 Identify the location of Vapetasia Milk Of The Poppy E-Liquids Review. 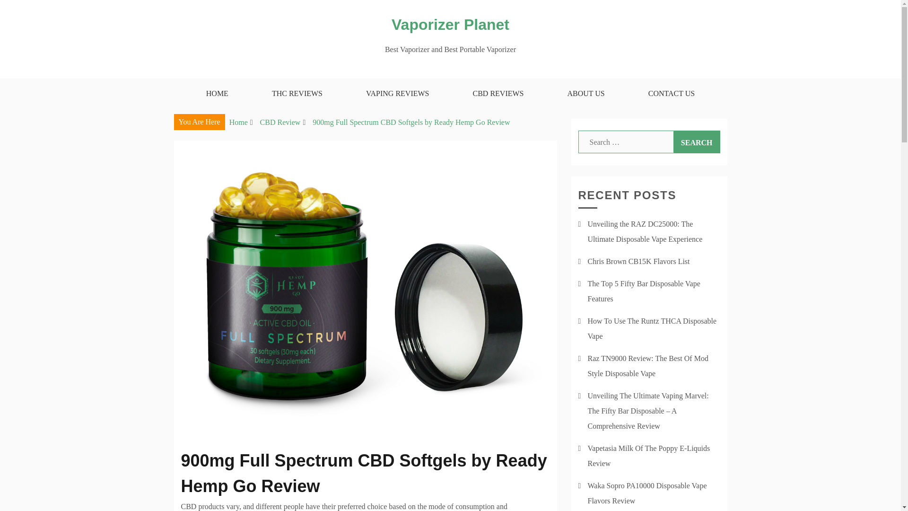
(649, 456).